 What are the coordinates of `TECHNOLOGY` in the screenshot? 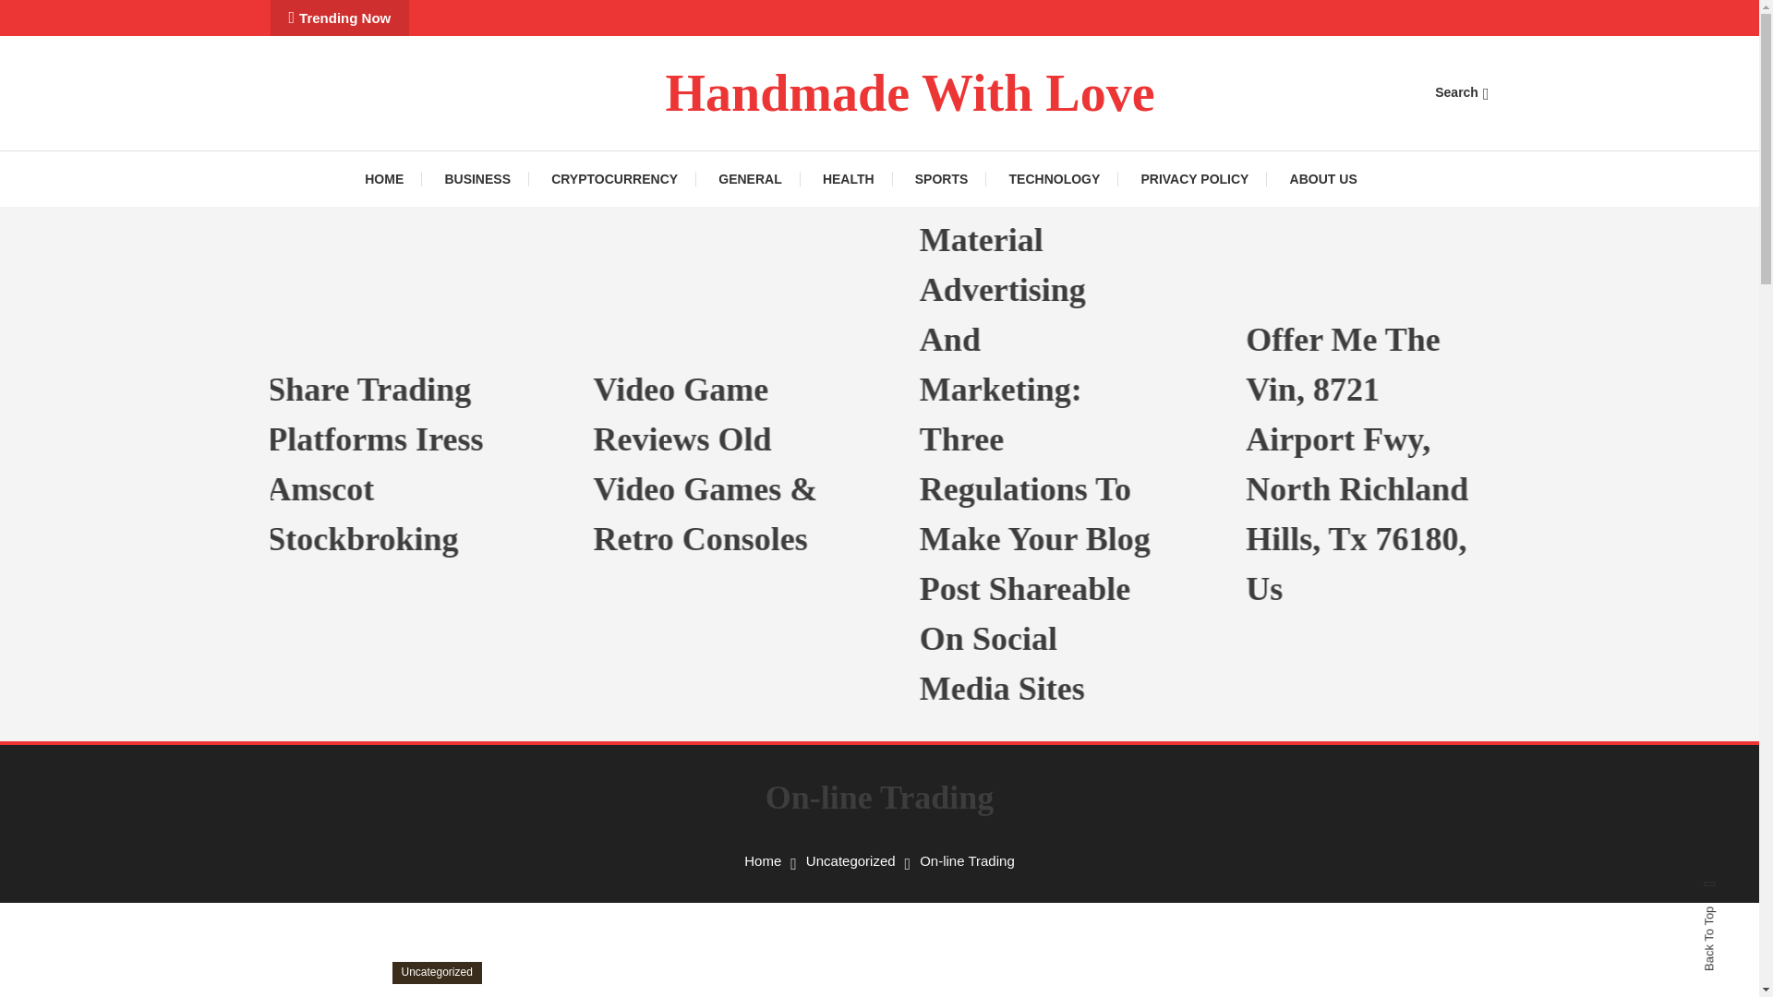 It's located at (1055, 179).